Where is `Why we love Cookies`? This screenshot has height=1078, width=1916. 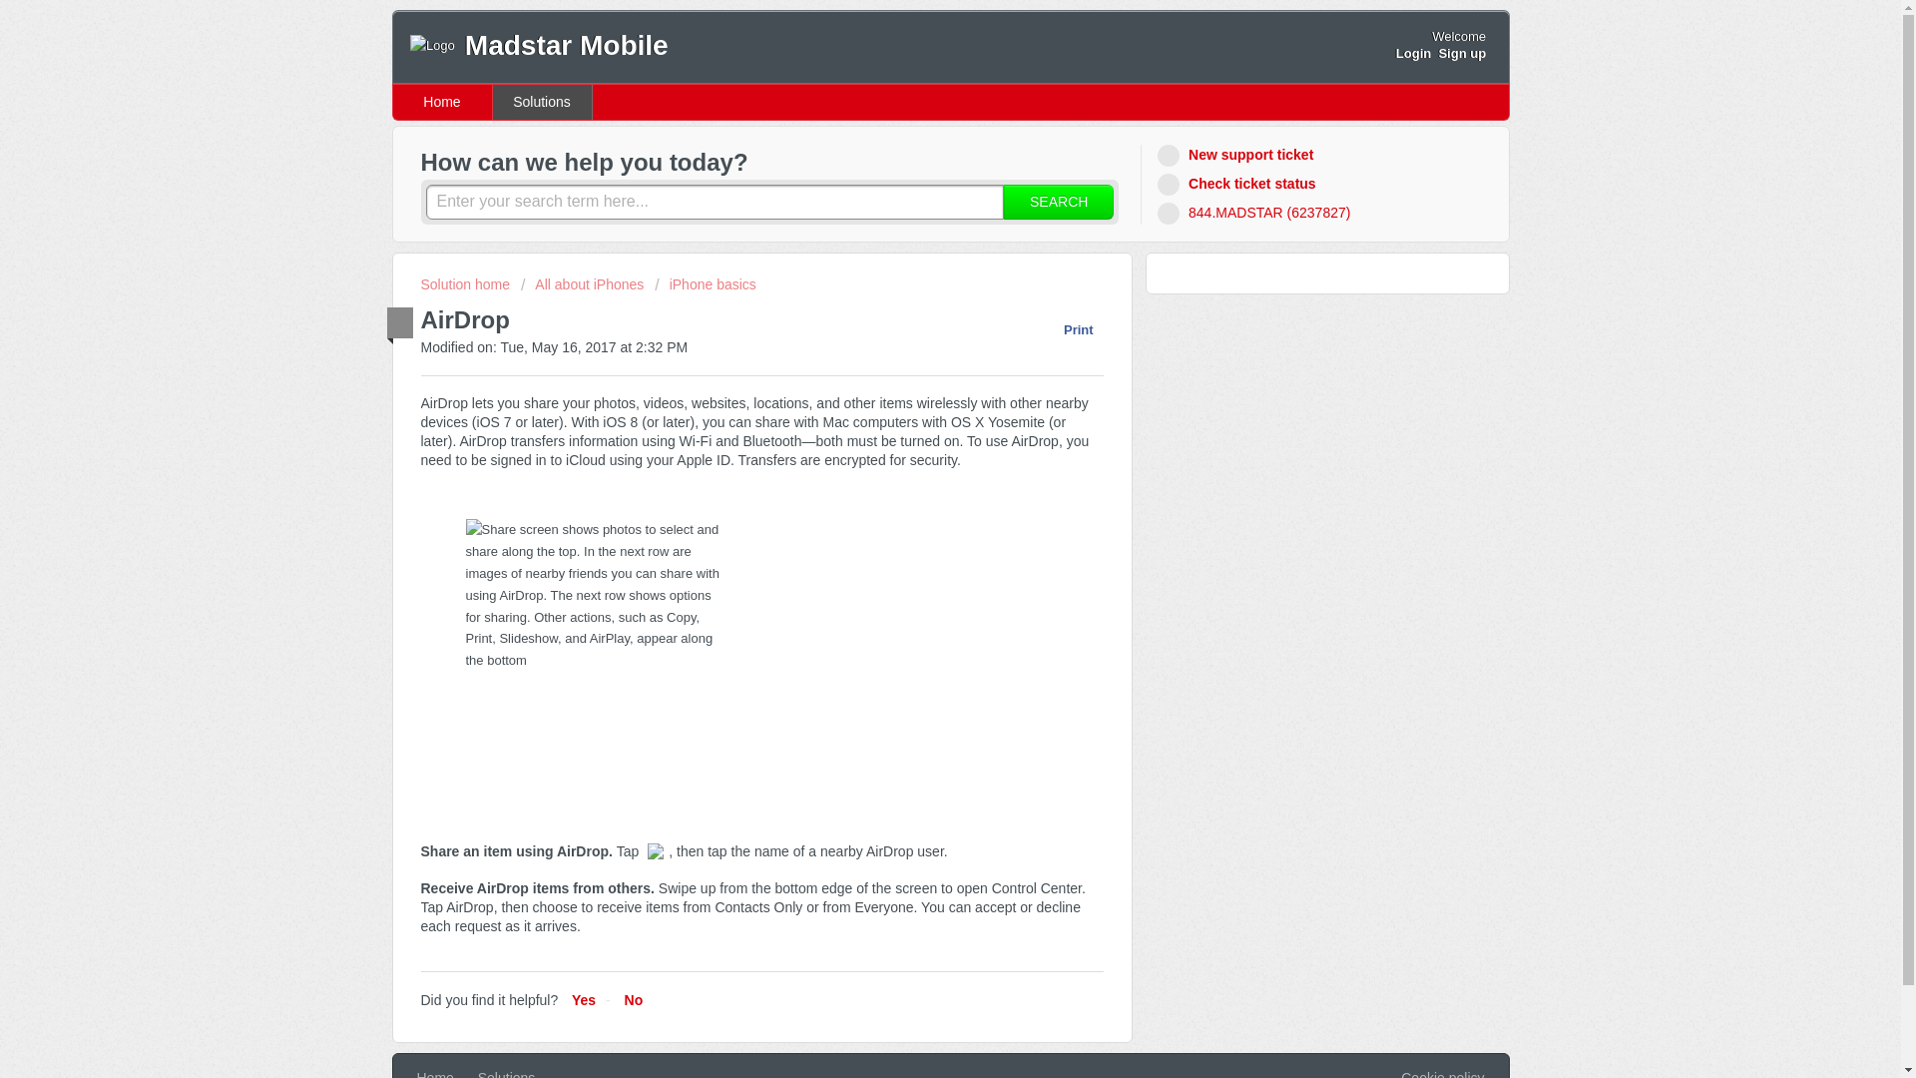
Why we love Cookies is located at coordinates (1441, 1073).